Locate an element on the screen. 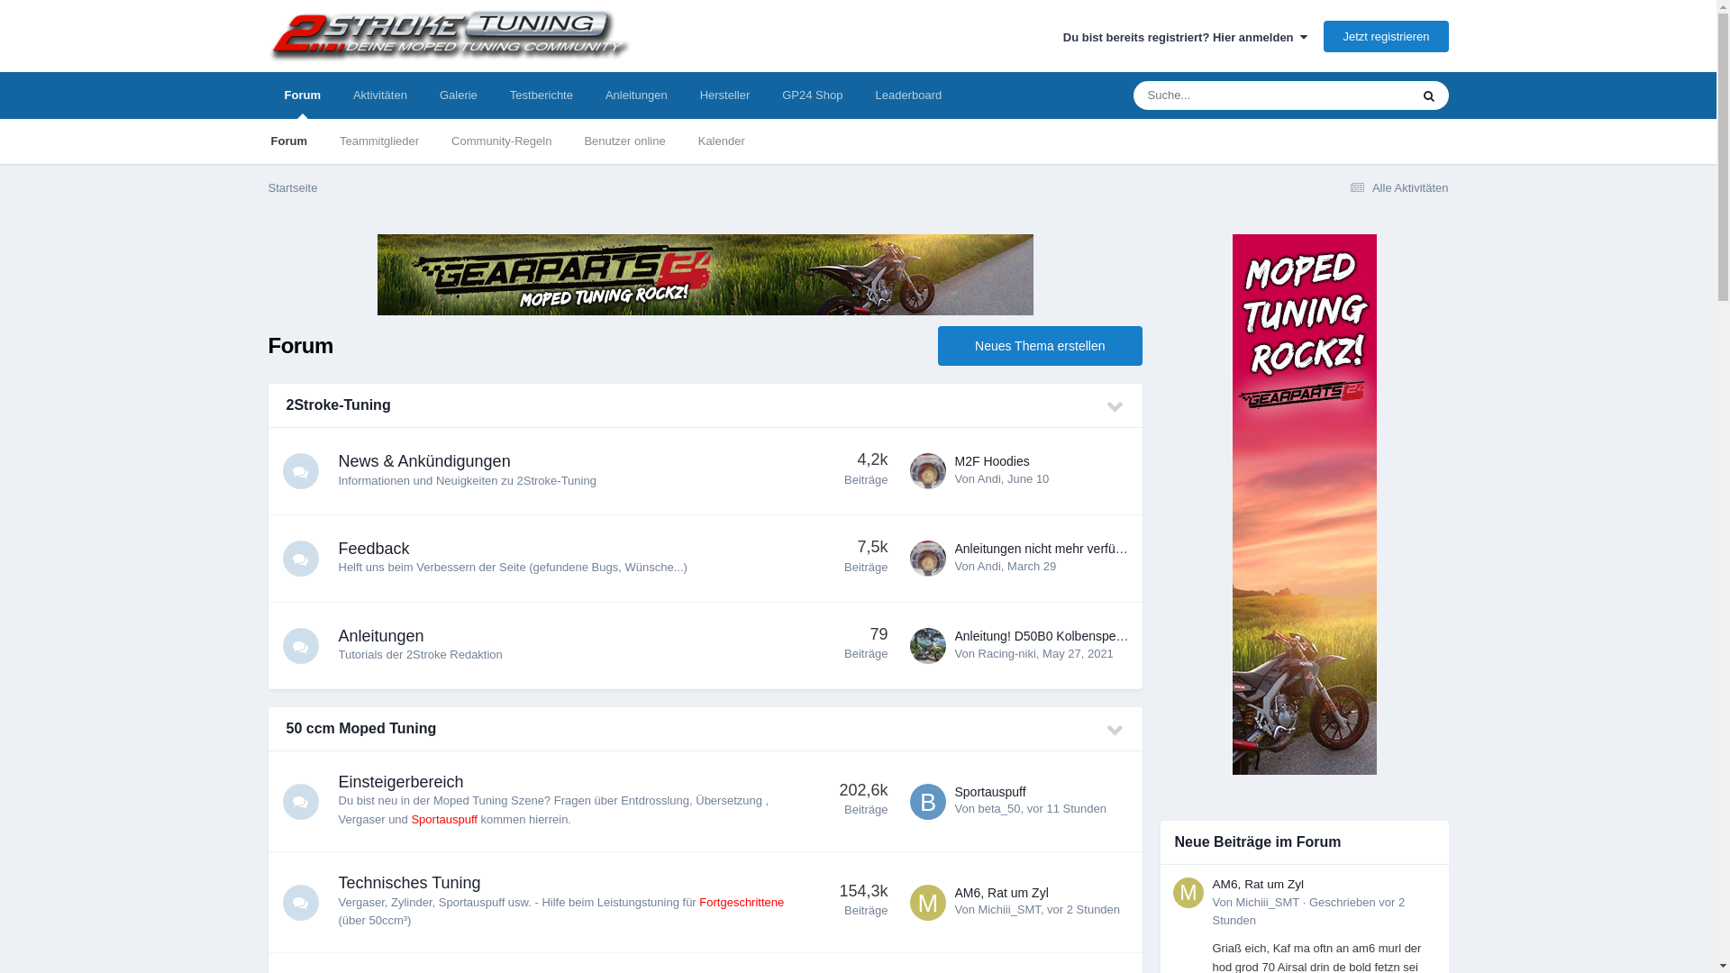 Image resolution: width=1730 pixels, height=973 pixels. Forum is located at coordinates (303, 95).